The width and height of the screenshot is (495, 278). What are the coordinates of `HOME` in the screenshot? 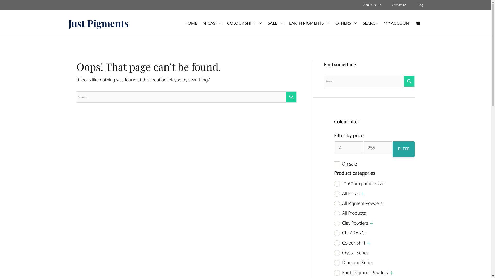 It's located at (191, 23).